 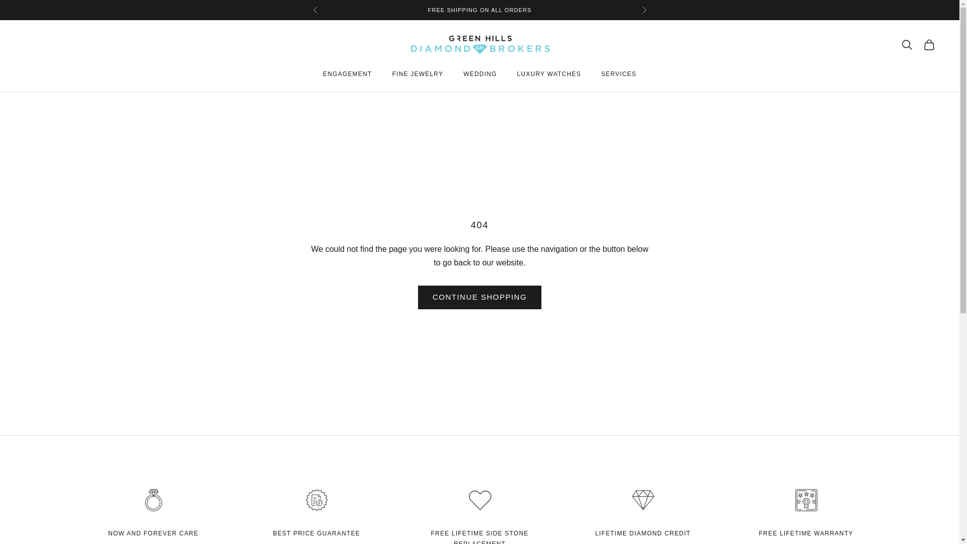 What do you see at coordinates (153, 533) in the screenshot?
I see `Benefits` at bounding box center [153, 533].